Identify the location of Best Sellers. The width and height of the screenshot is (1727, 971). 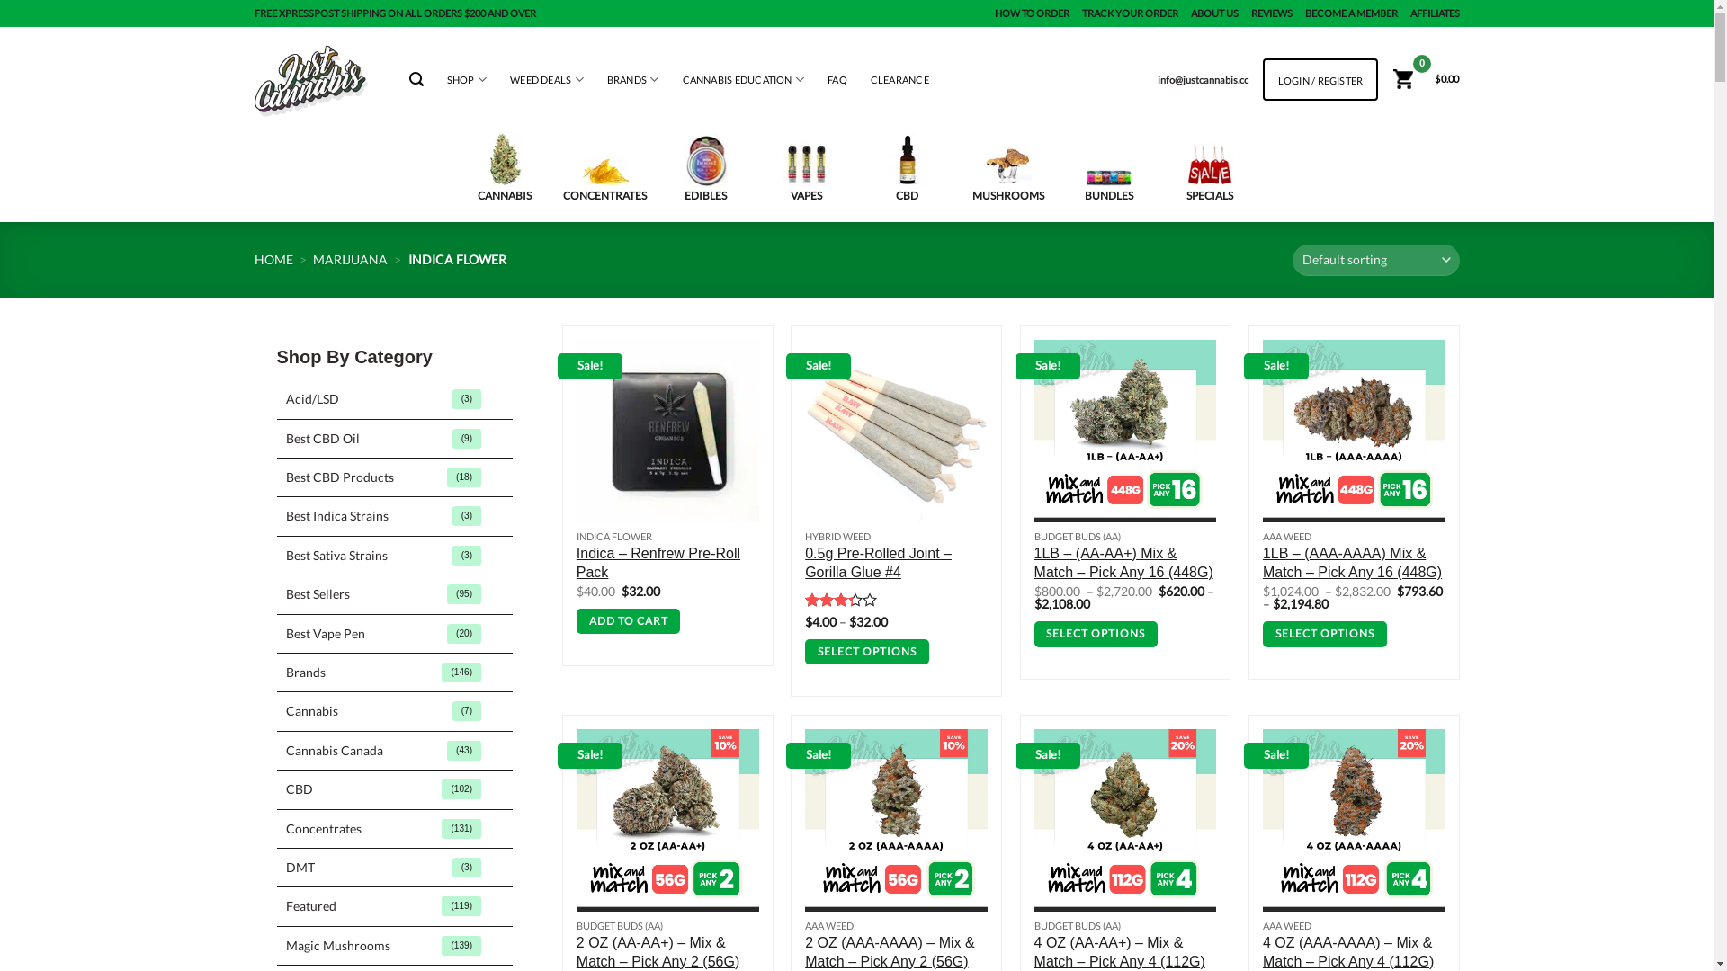
(396, 594).